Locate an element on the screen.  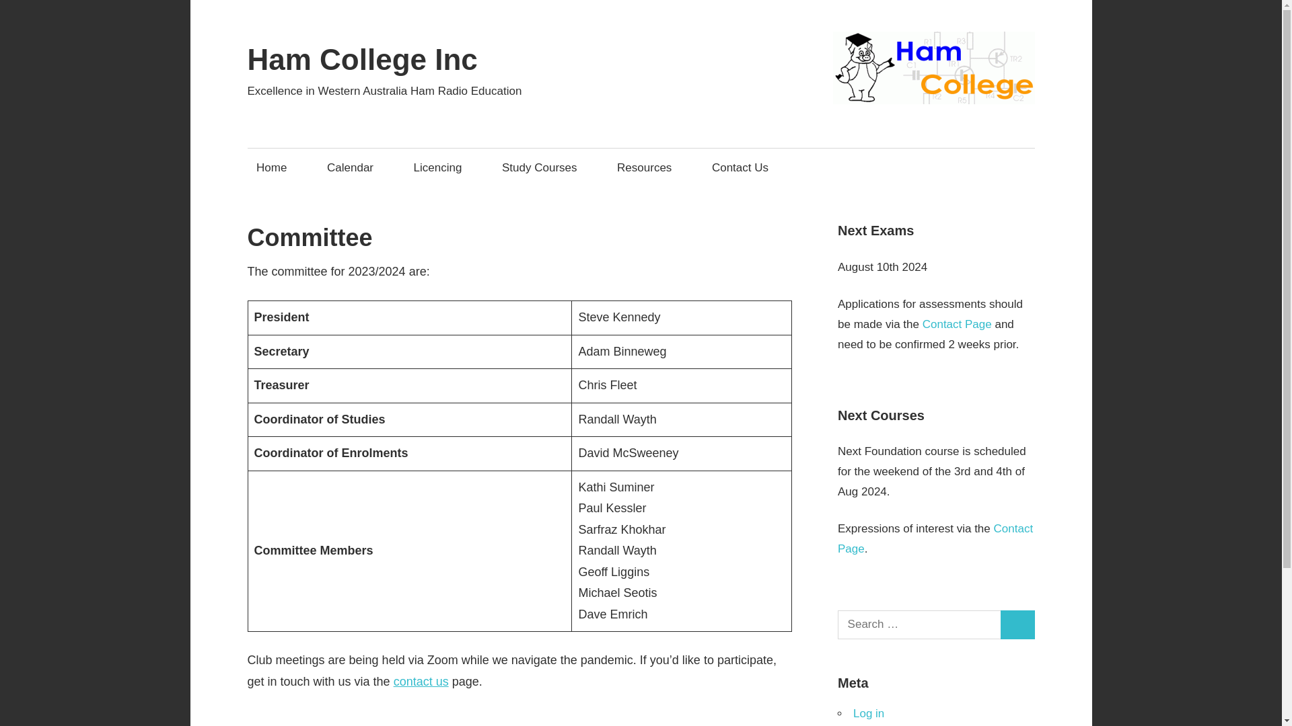
Licencing is located at coordinates (441, 167).